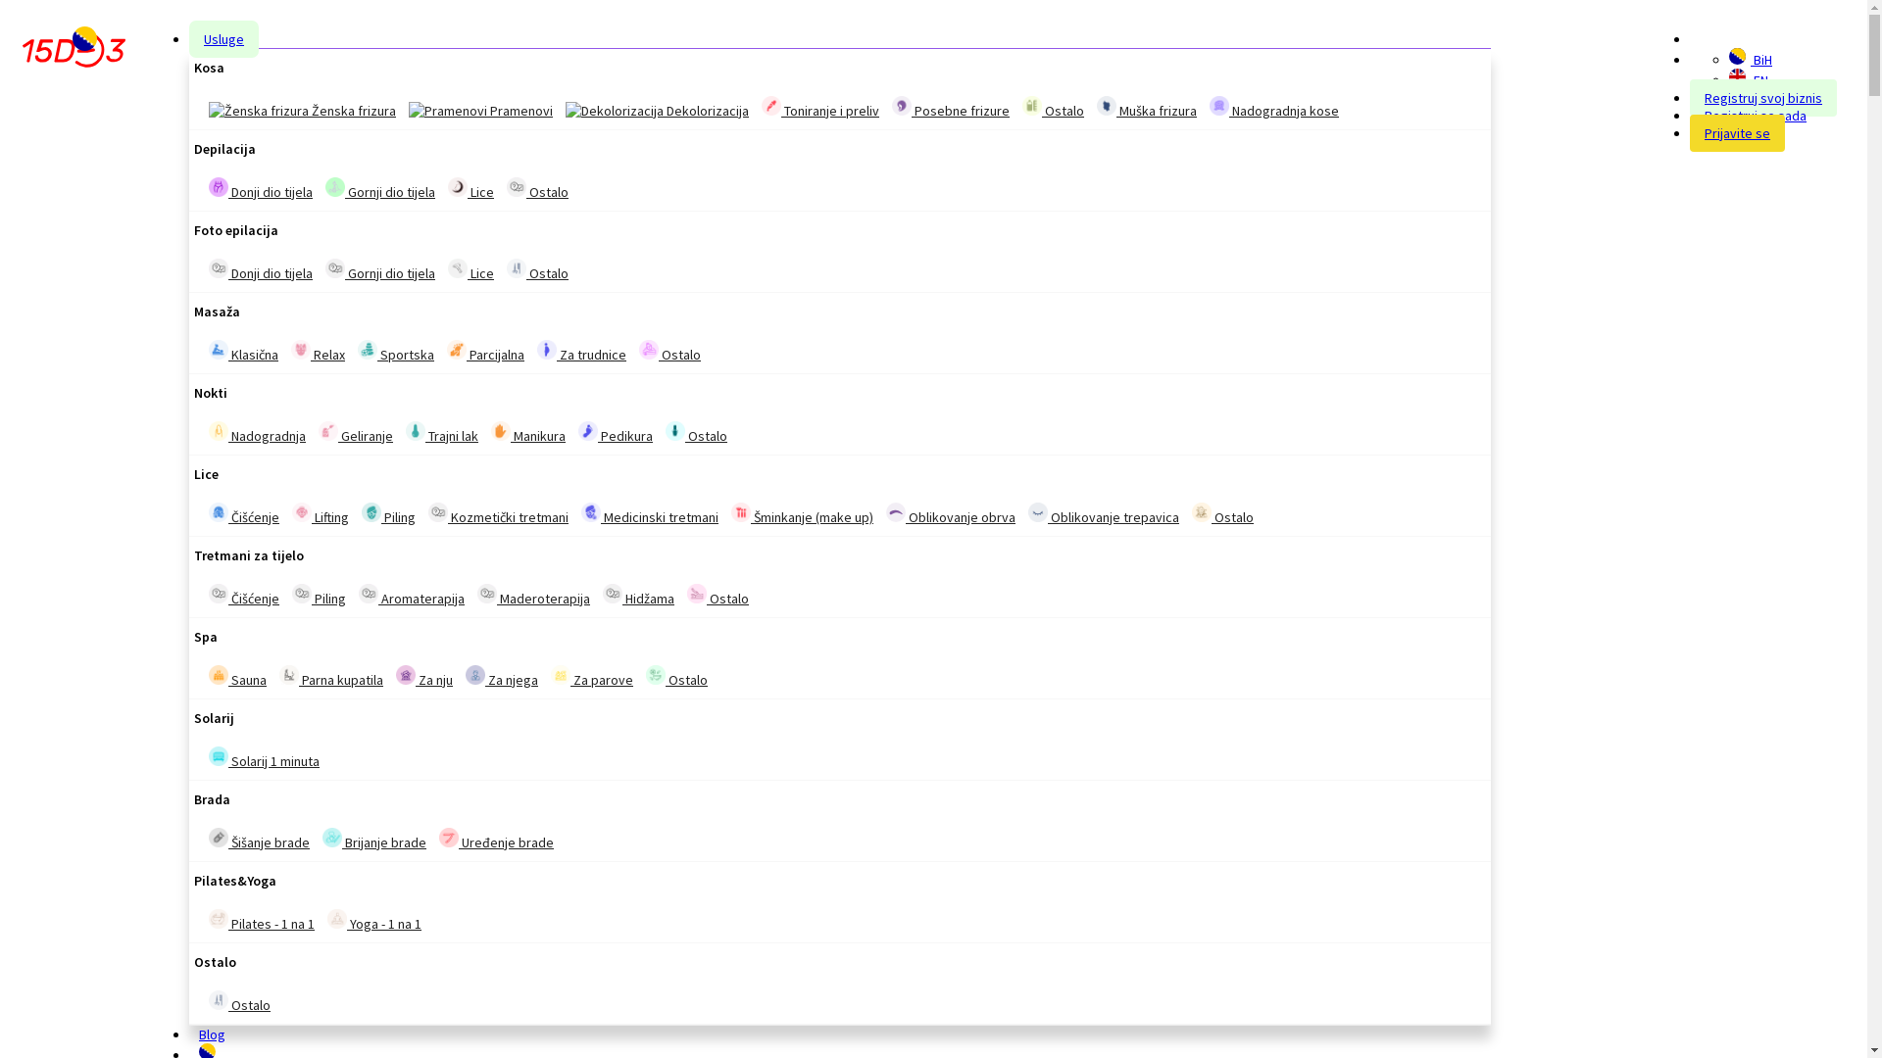 This screenshot has height=1058, width=1882. I want to click on Manikura, so click(501, 431).